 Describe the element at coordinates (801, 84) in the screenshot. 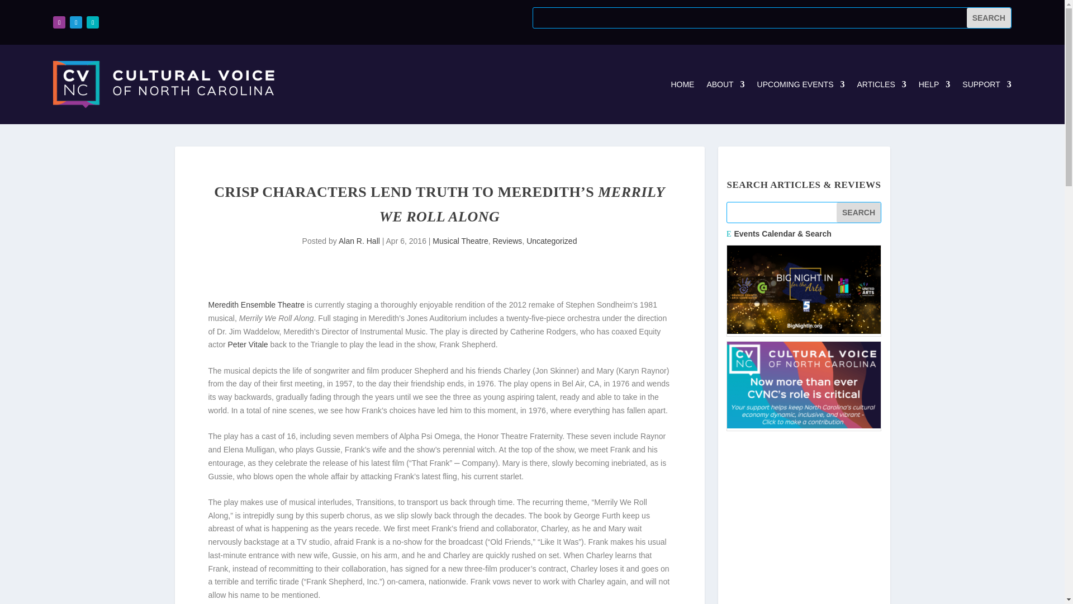

I see `UPCOMING EVENTS` at that location.